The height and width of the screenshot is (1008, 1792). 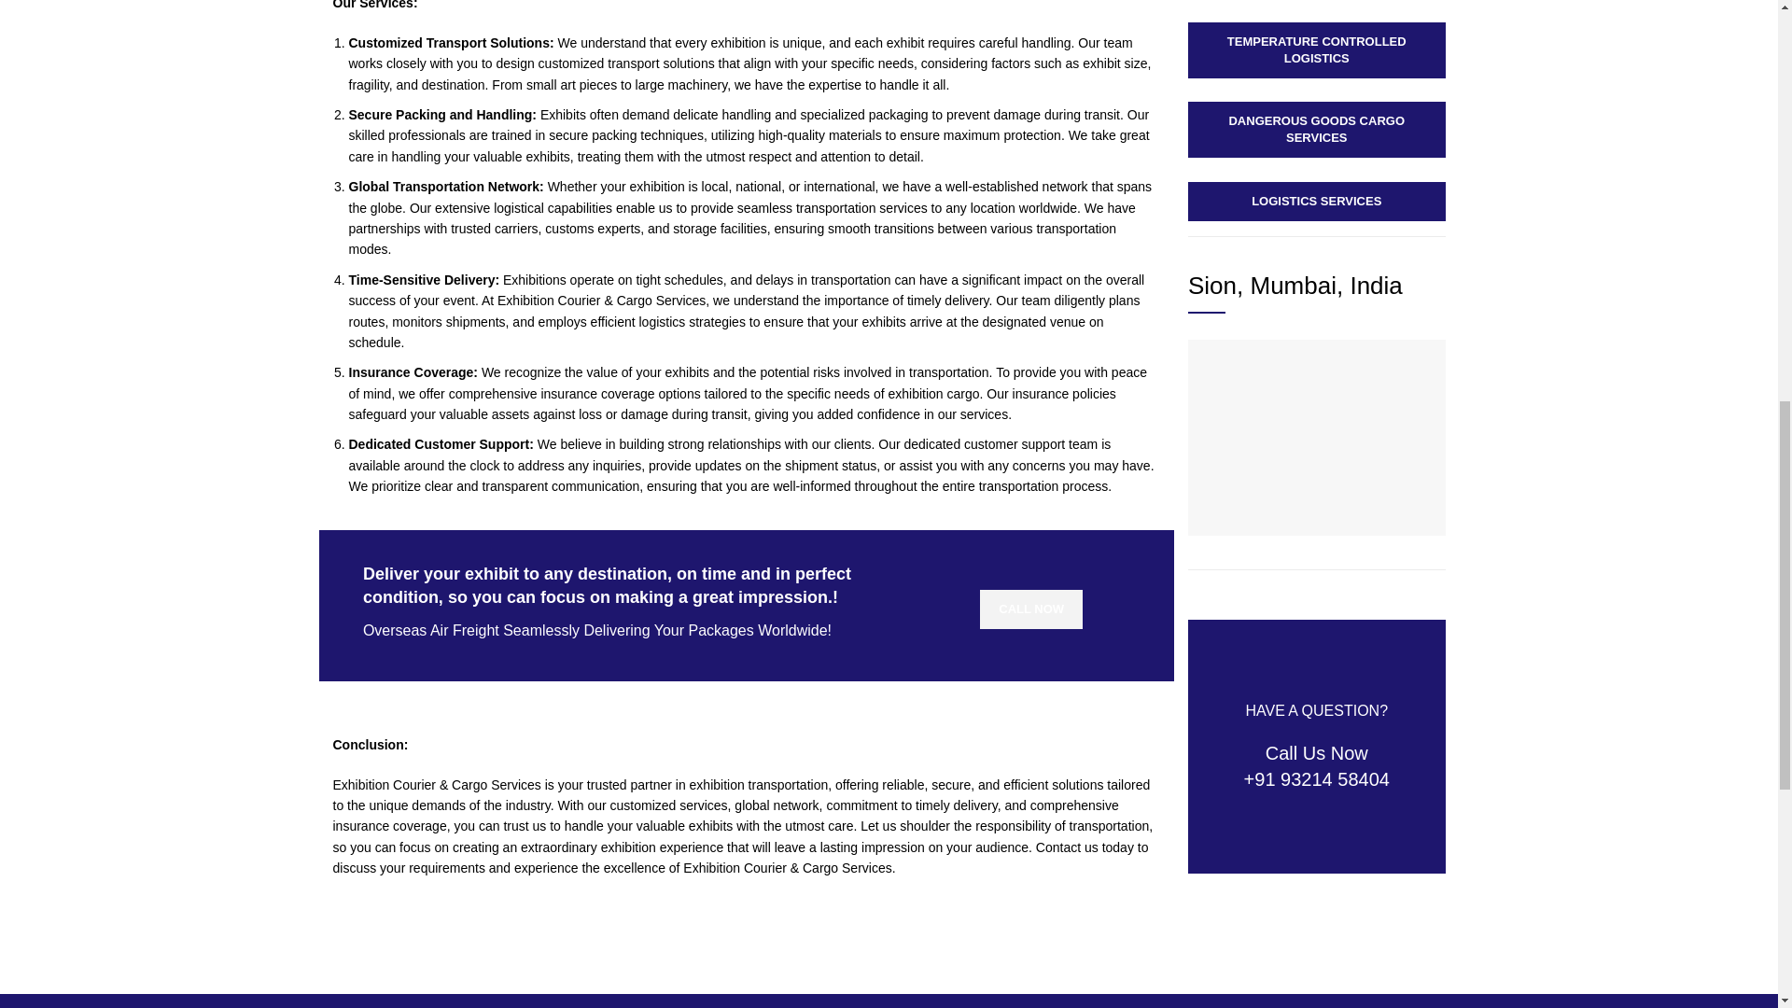 I want to click on Dangerous Goods Cargo Services, so click(x=1316, y=129).